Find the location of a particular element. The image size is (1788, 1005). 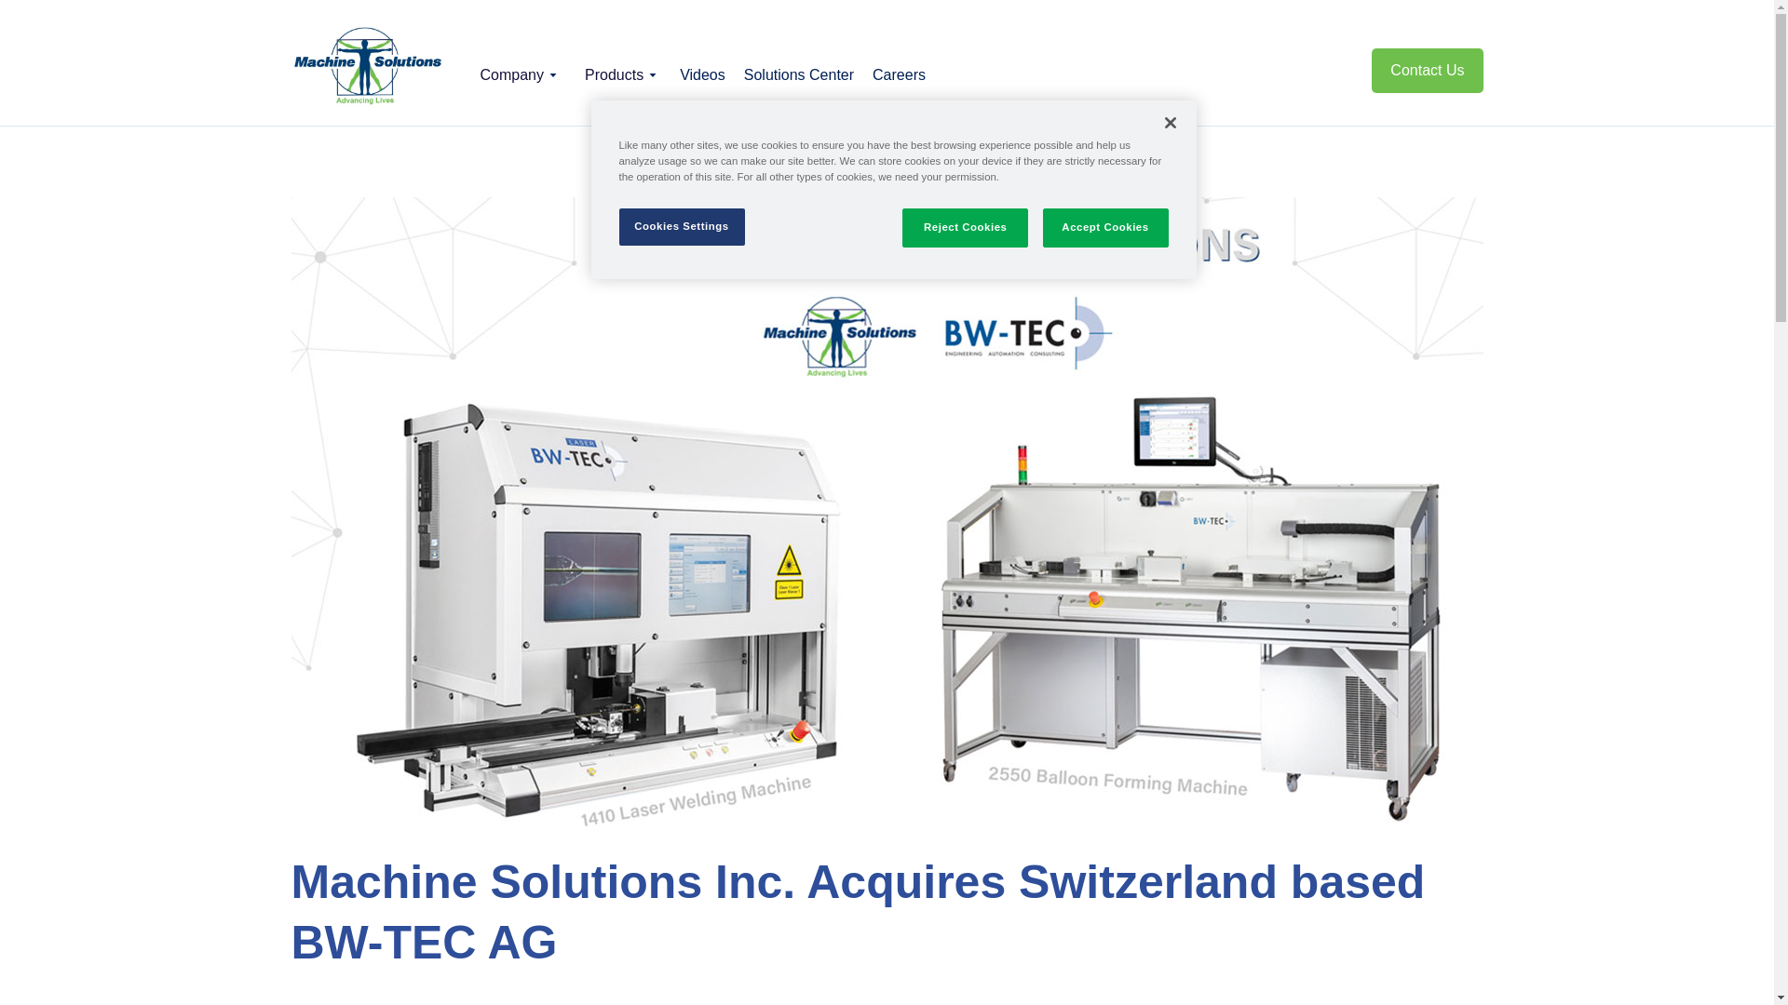

Careers is located at coordinates (900, 71).